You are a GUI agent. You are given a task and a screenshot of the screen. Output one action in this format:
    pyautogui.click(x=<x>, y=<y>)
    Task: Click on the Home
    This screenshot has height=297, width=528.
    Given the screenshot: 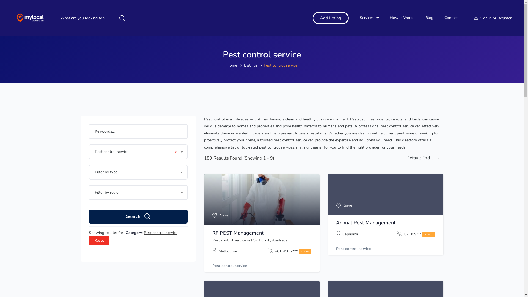 What is the action you would take?
    pyautogui.click(x=232, y=65)
    